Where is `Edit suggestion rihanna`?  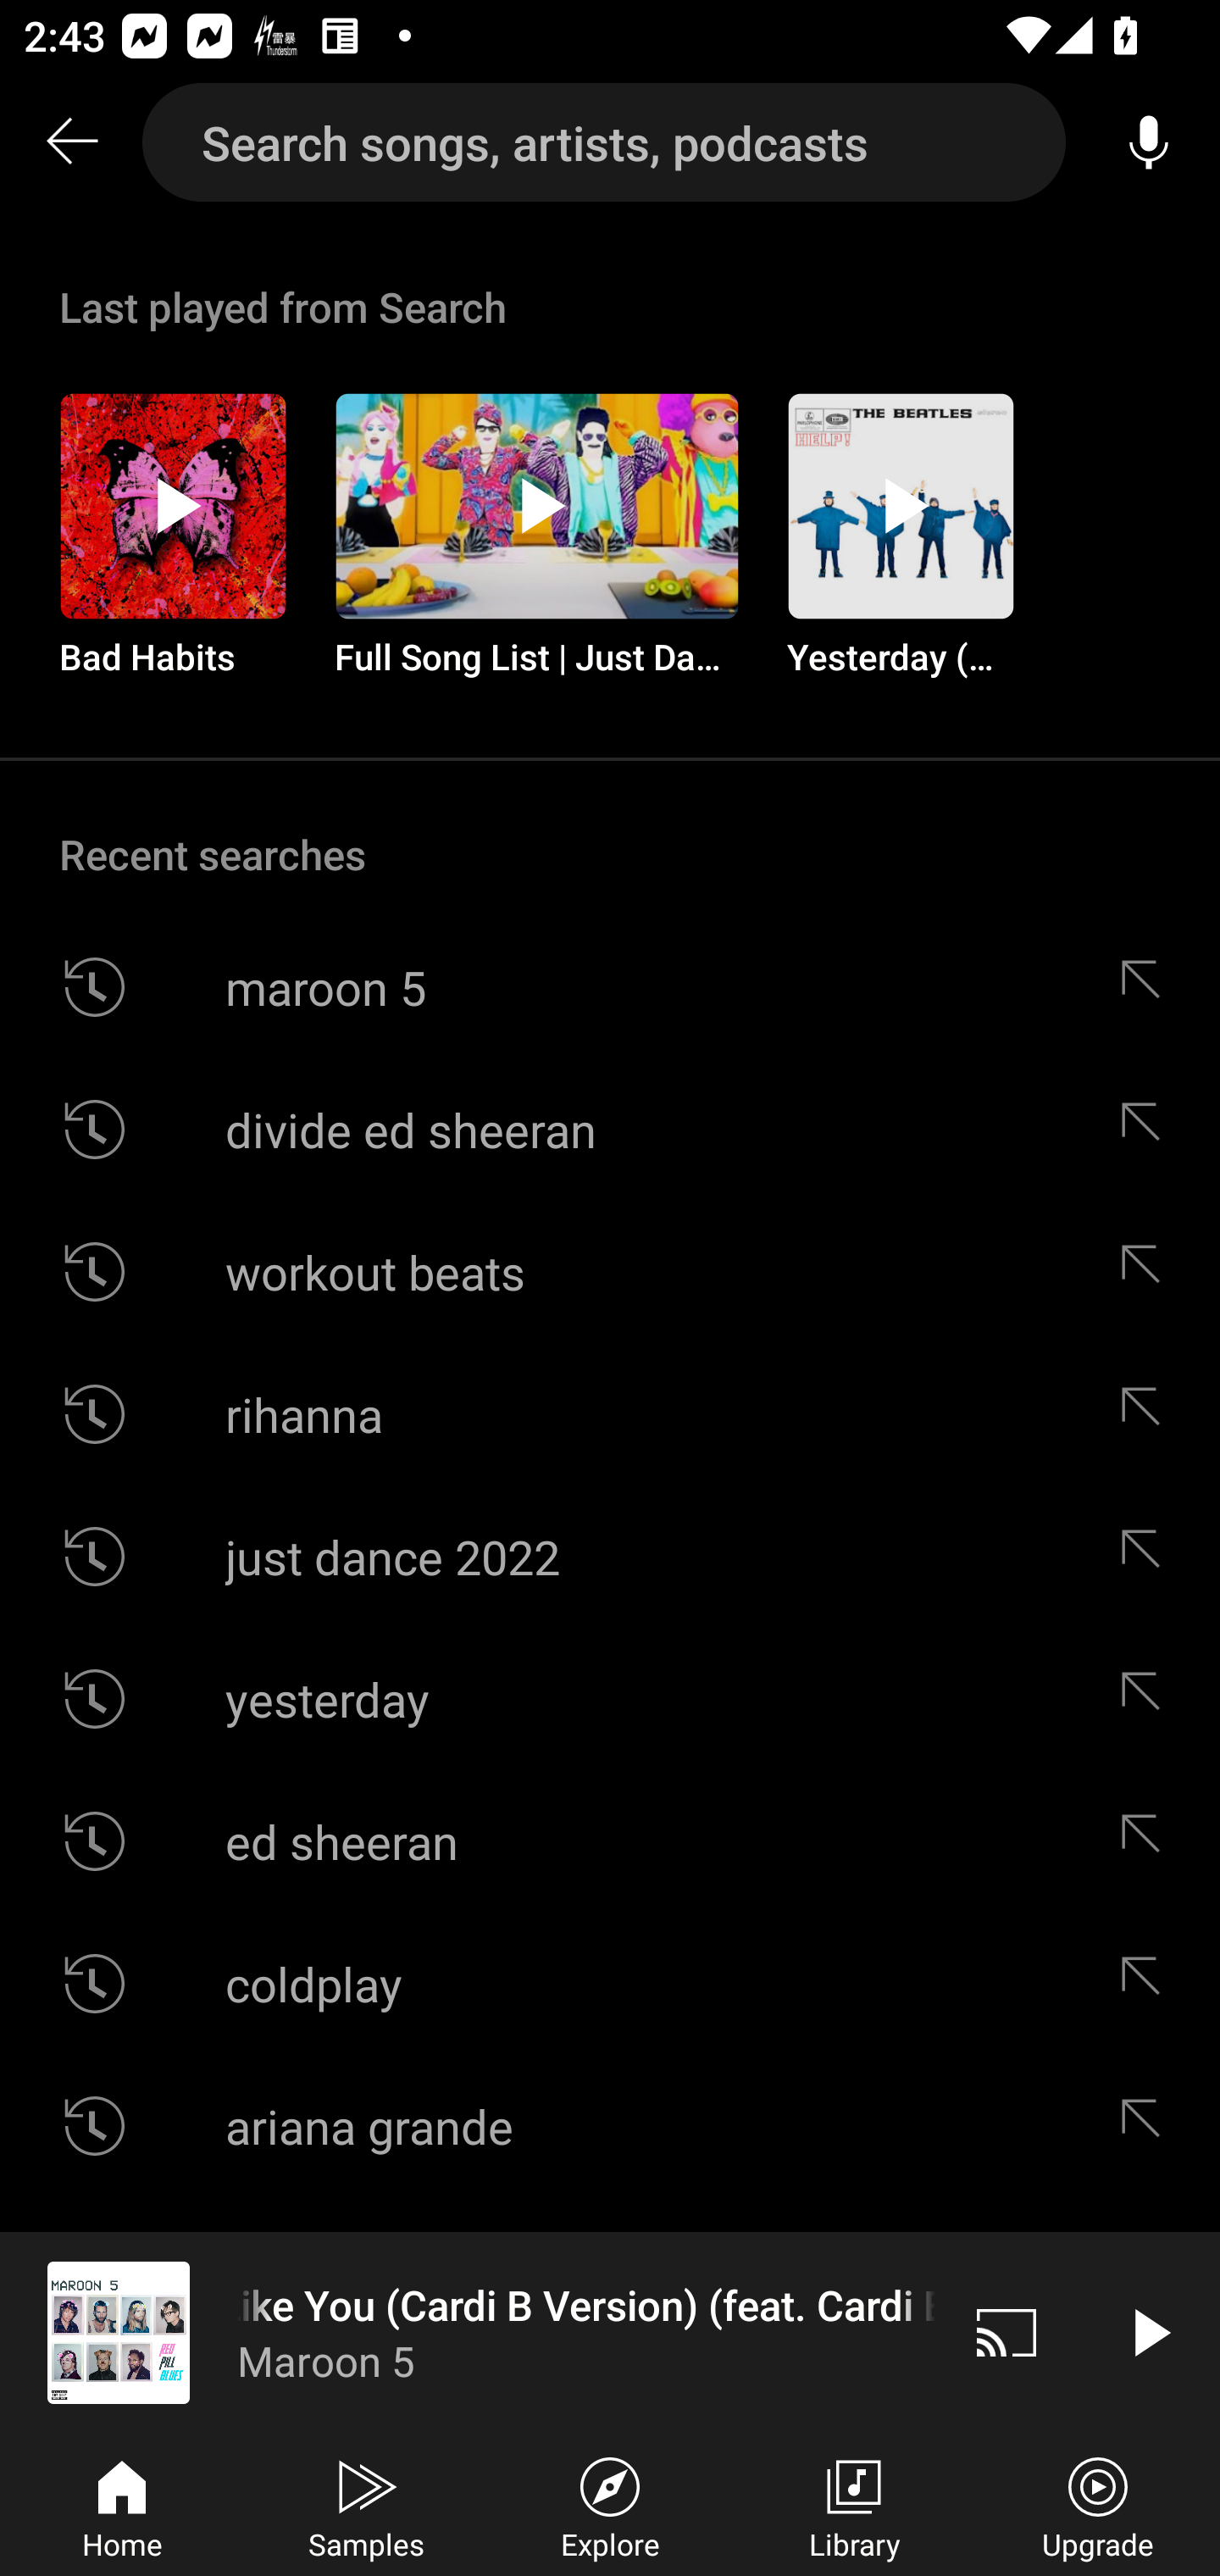
Edit suggestion rihanna is located at coordinates (1148, 1413).